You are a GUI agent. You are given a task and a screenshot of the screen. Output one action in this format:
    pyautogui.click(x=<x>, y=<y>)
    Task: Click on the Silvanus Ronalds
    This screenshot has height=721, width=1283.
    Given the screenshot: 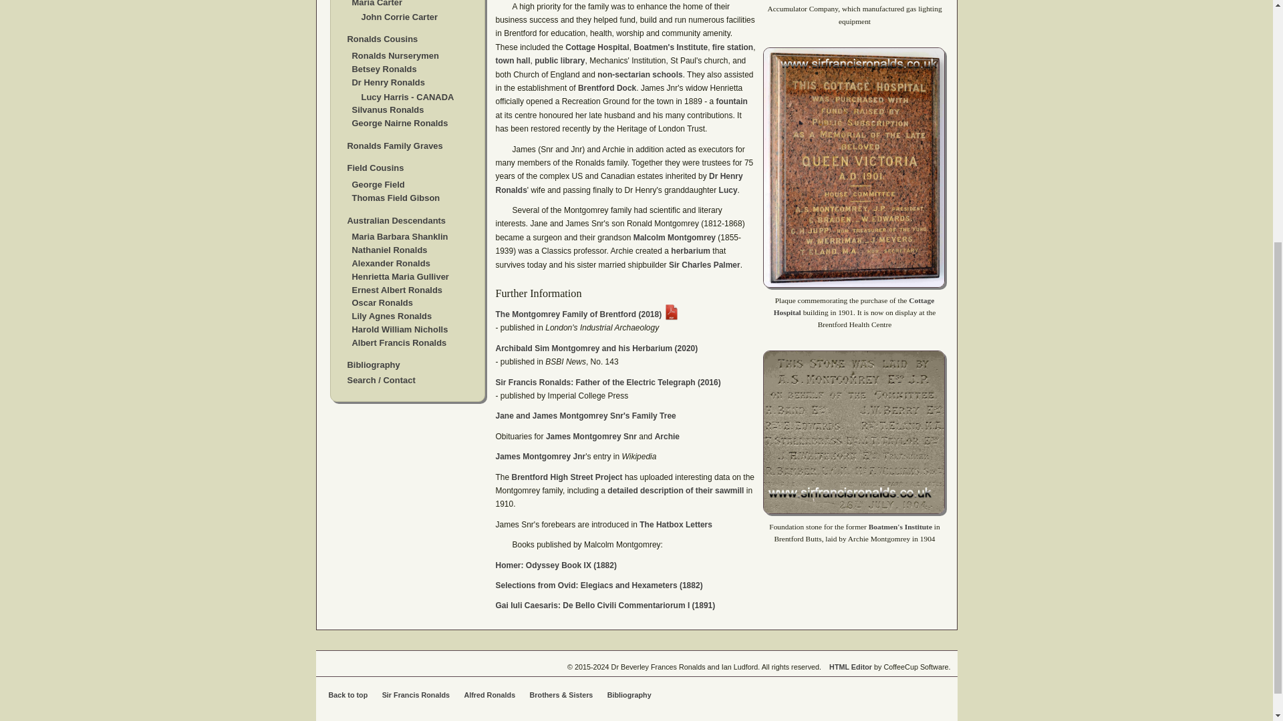 What is the action you would take?
    pyautogui.click(x=388, y=109)
    